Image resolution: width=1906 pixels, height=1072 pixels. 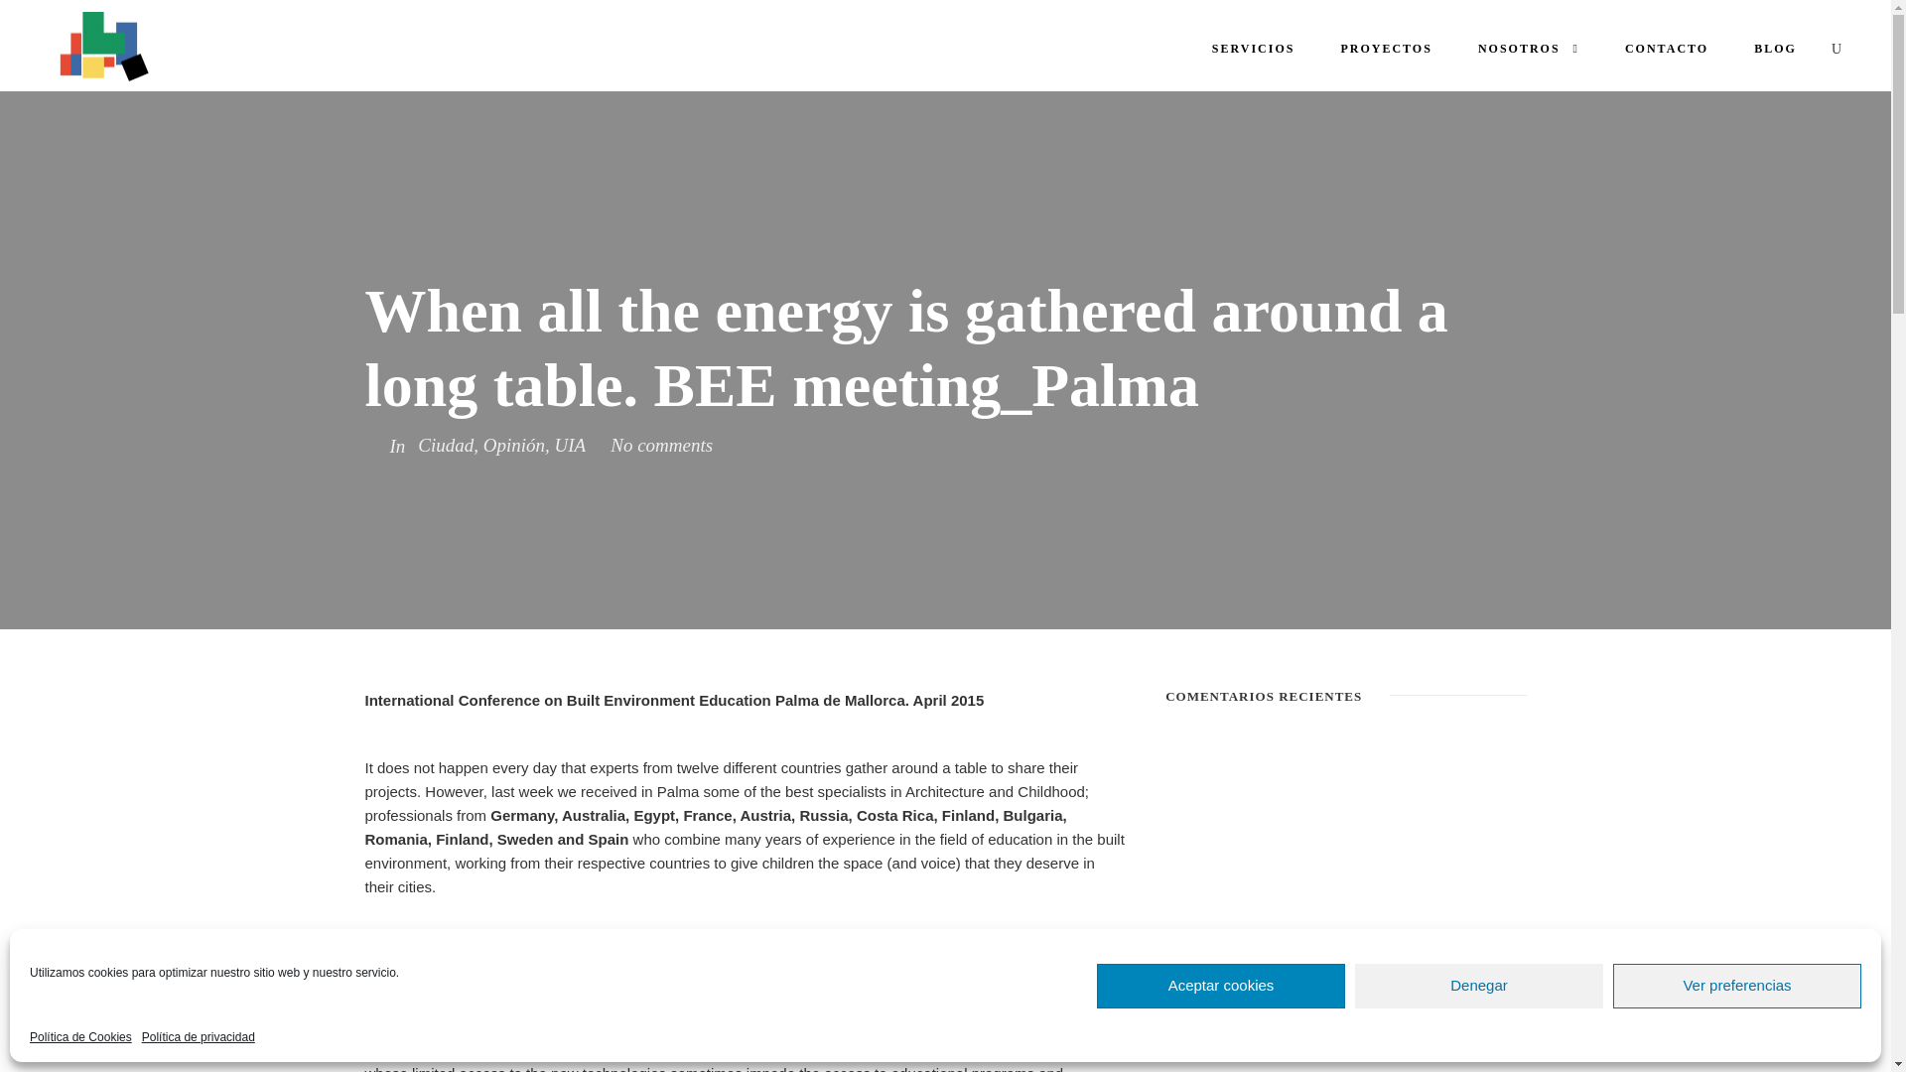 What do you see at coordinates (1529, 53) in the screenshot?
I see `NOSOTROS` at bounding box center [1529, 53].